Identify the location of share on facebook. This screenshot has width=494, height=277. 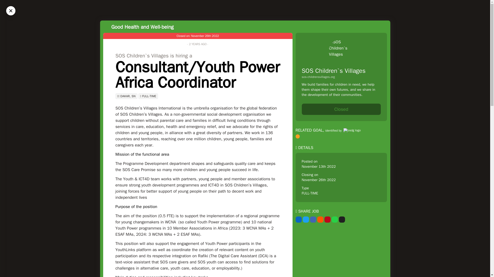
(313, 220).